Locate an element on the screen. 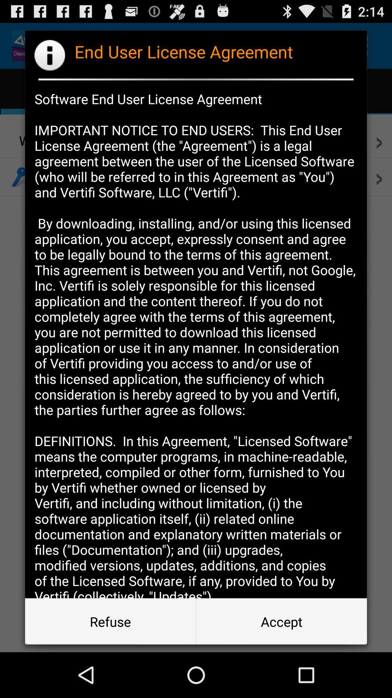  select icon below the software end user is located at coordinates (110, 622).